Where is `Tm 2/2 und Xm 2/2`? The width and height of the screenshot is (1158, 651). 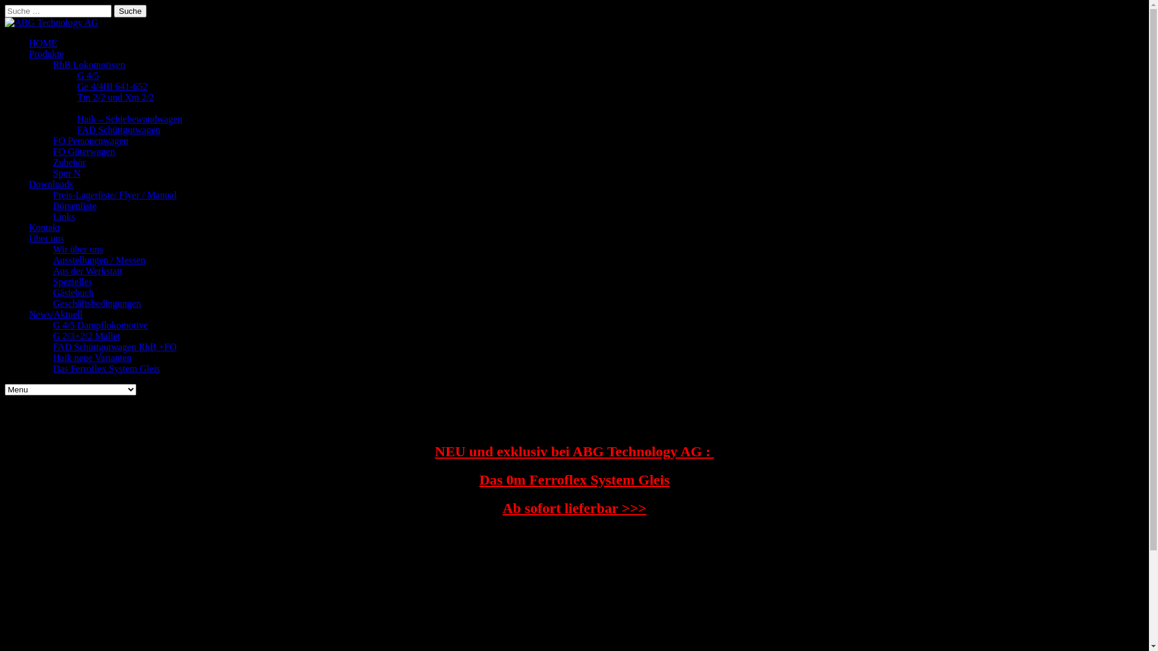
Tm 2/2 und Xm 2/2 is located at coordinates (116, 98).